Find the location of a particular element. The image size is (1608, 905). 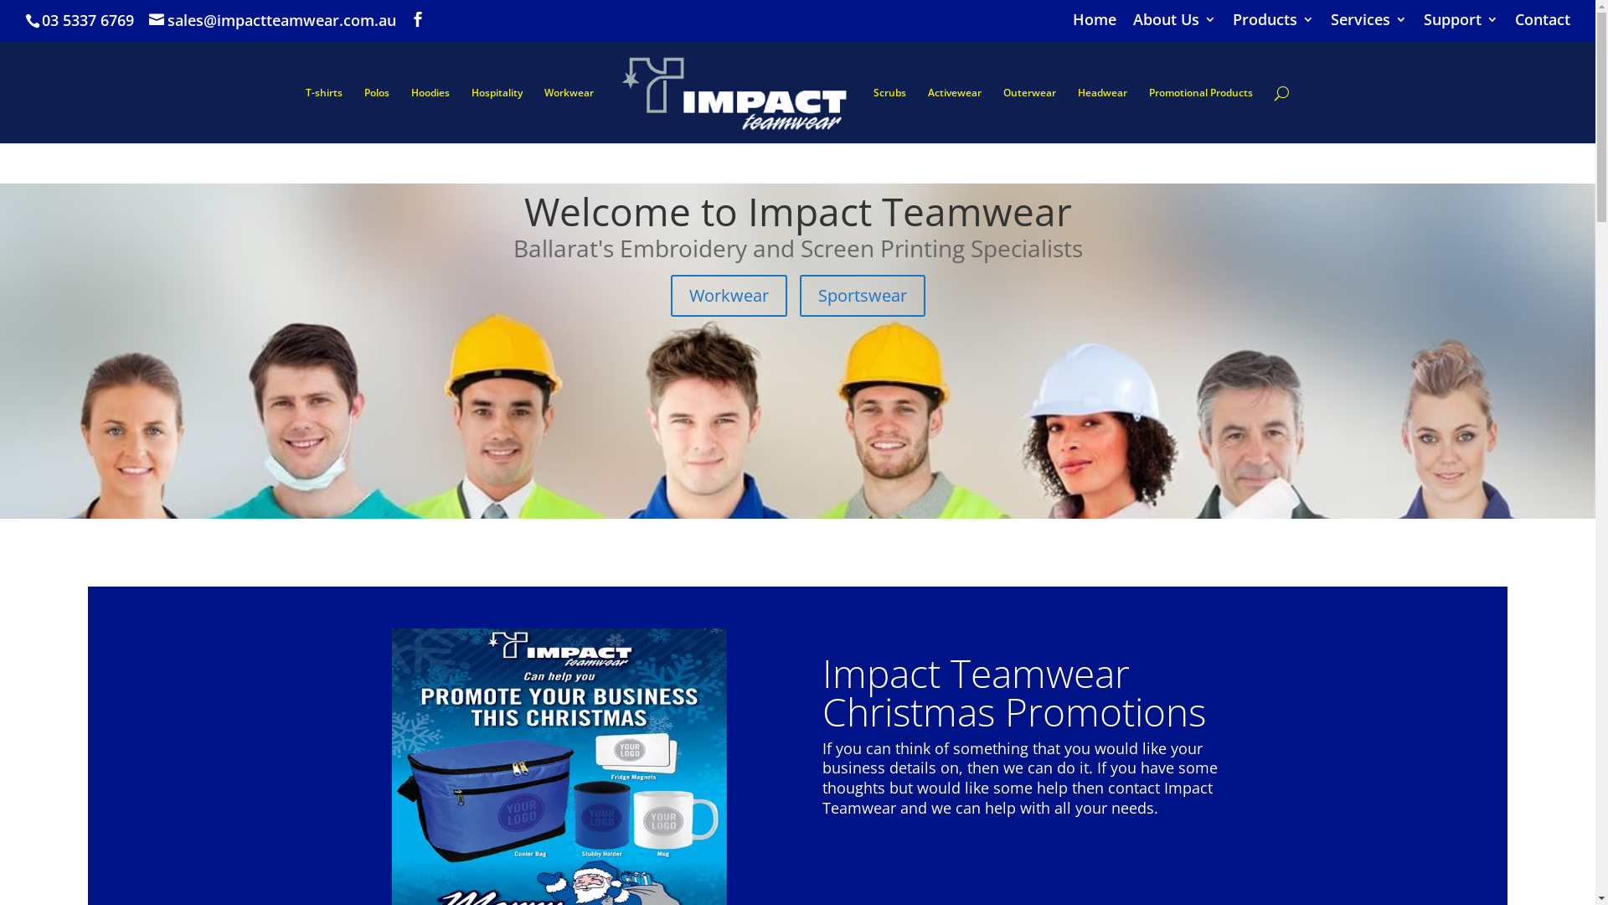

Impact Teamwear Christmas Promotions is located at coordinates (1014, 692).